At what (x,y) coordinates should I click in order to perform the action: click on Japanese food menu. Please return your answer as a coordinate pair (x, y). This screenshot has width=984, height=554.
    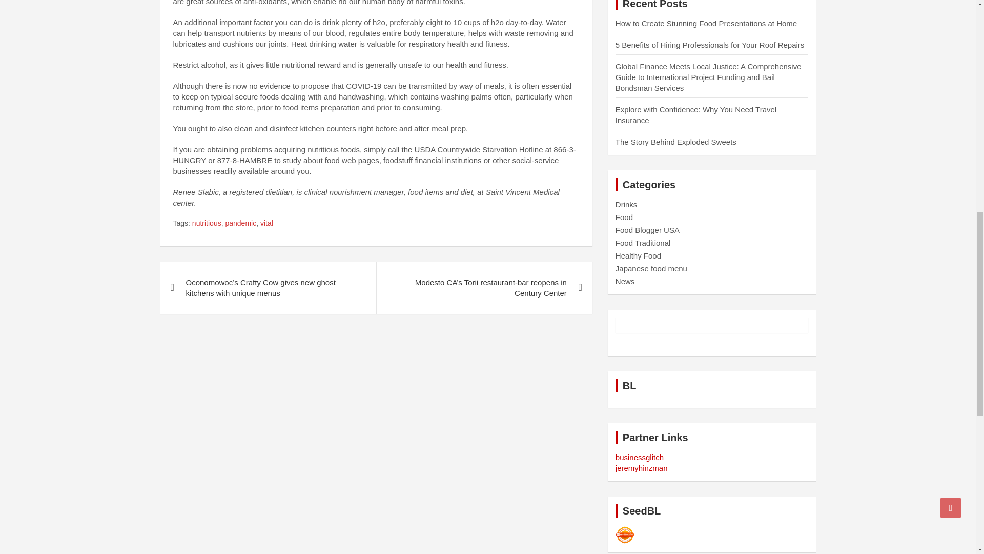
    Looking at the image, I should click on (651, 269).